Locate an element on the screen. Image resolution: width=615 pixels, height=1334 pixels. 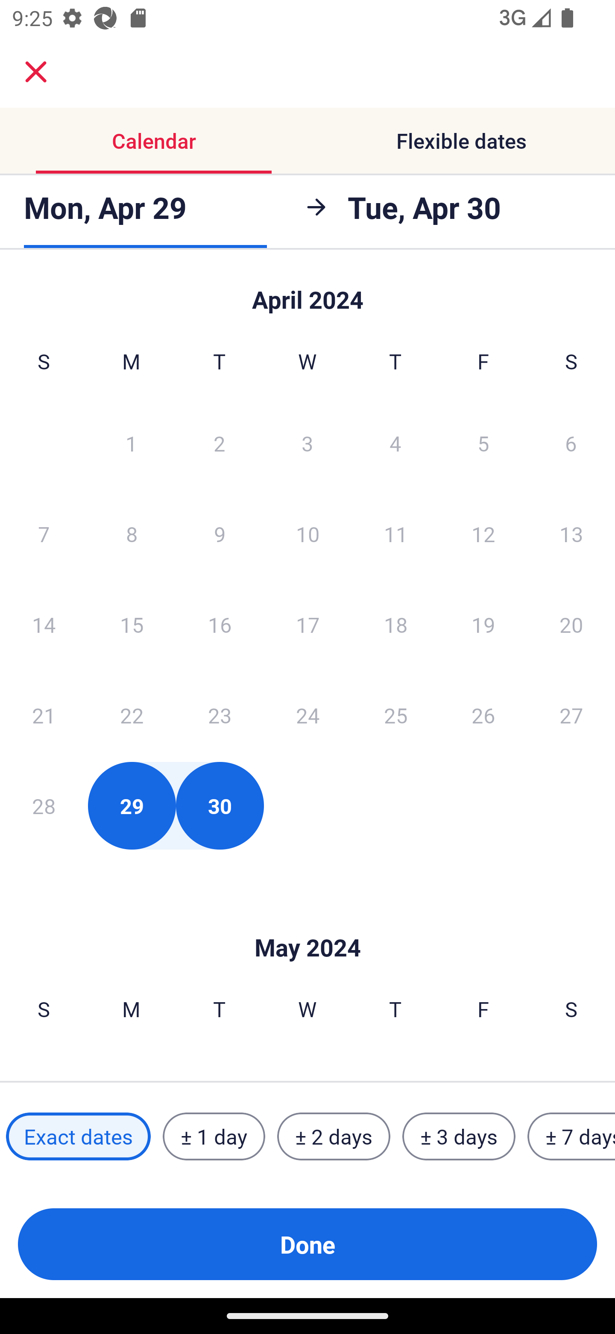
24 Wednesday, April 24, 2024 is located at coordinates (307, 715).